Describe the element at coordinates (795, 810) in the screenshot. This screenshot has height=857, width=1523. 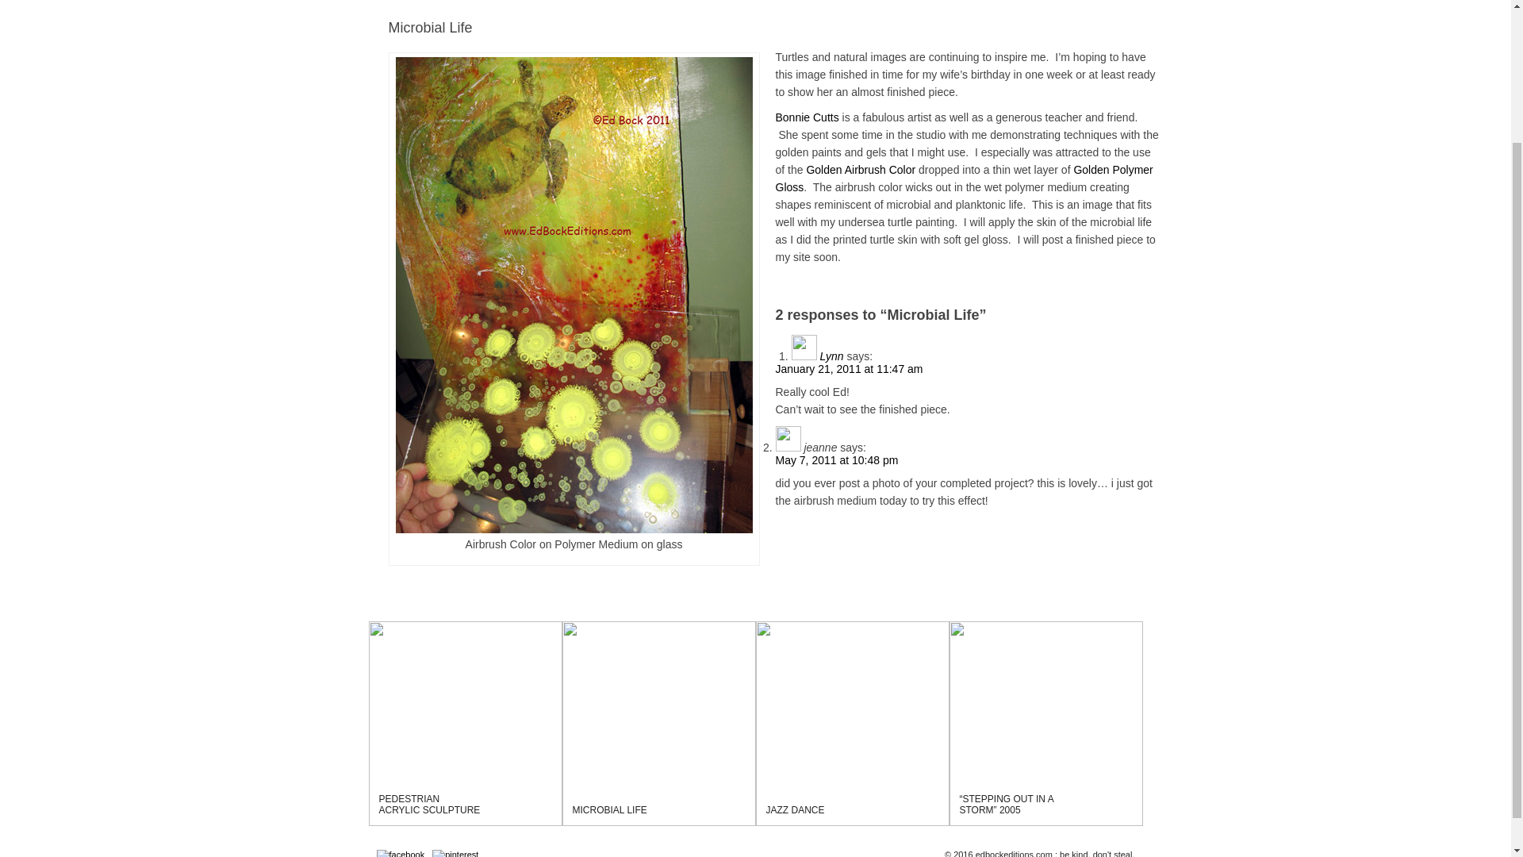
I see `JAZZ DANCE` at that location.